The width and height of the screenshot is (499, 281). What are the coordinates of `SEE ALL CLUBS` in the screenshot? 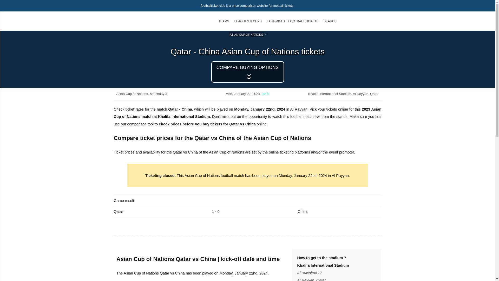 It's located at (329, 45).